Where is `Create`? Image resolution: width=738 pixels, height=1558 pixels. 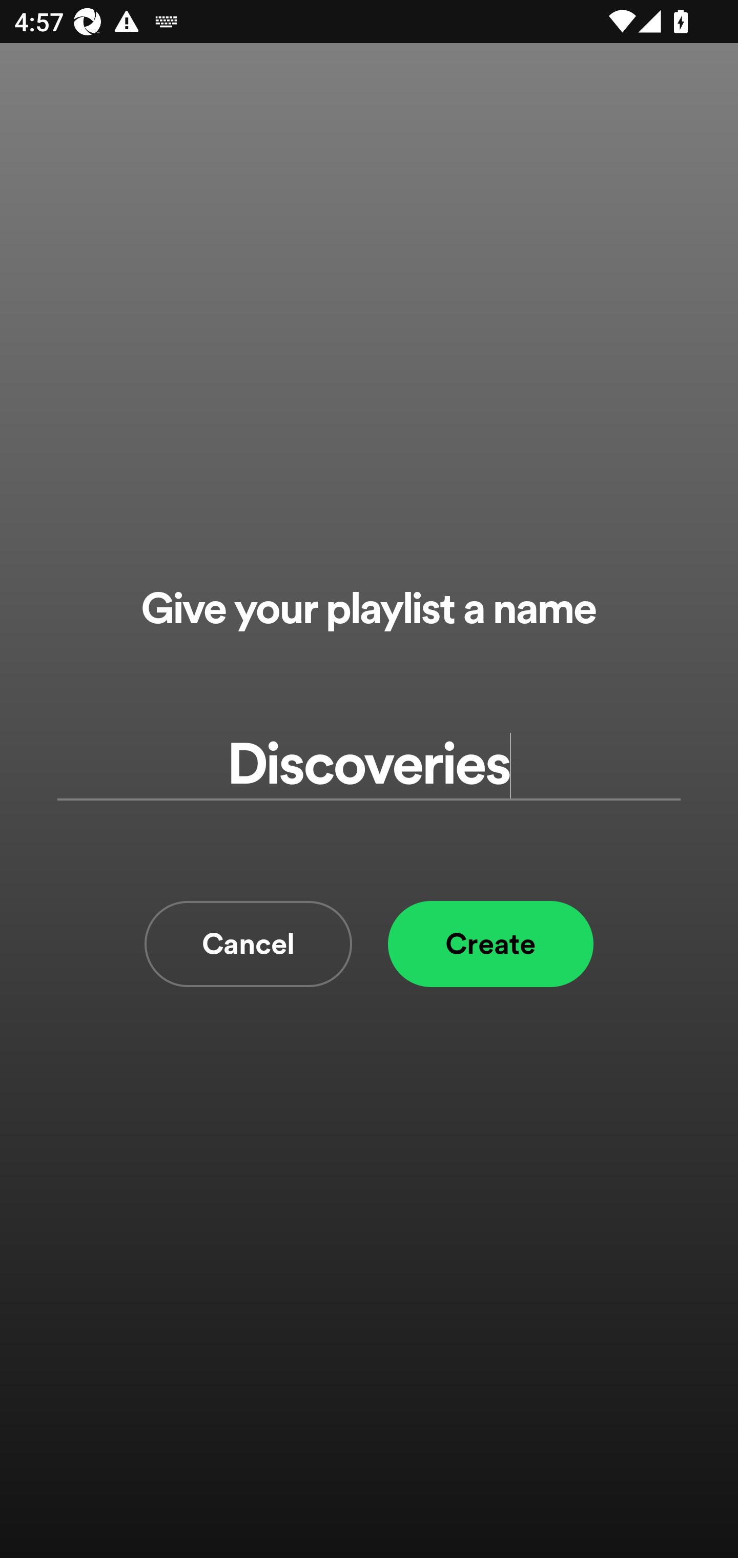
Create is located at coordinates (490, 944).